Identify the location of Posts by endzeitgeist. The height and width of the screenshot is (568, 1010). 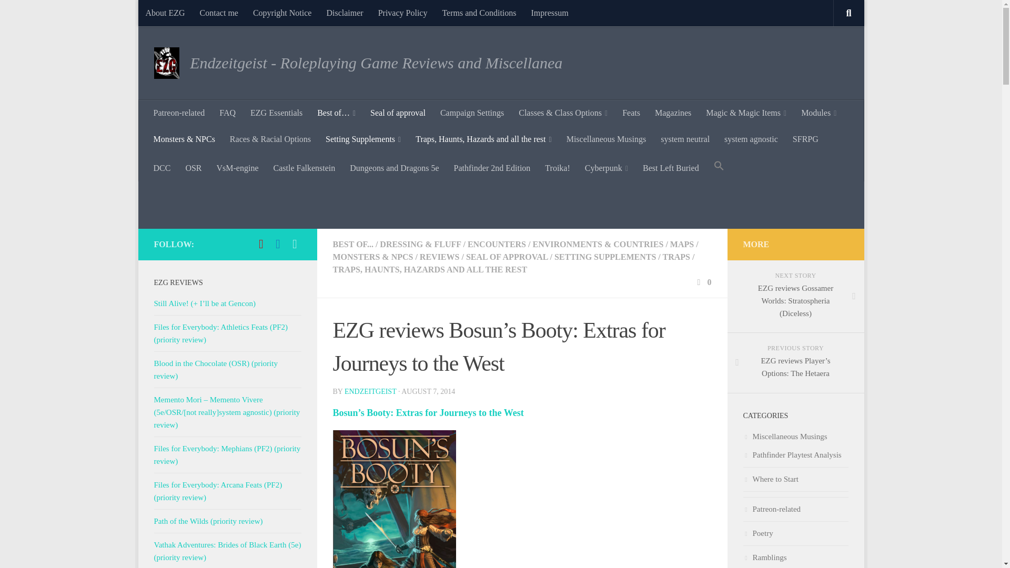
(370, 391).